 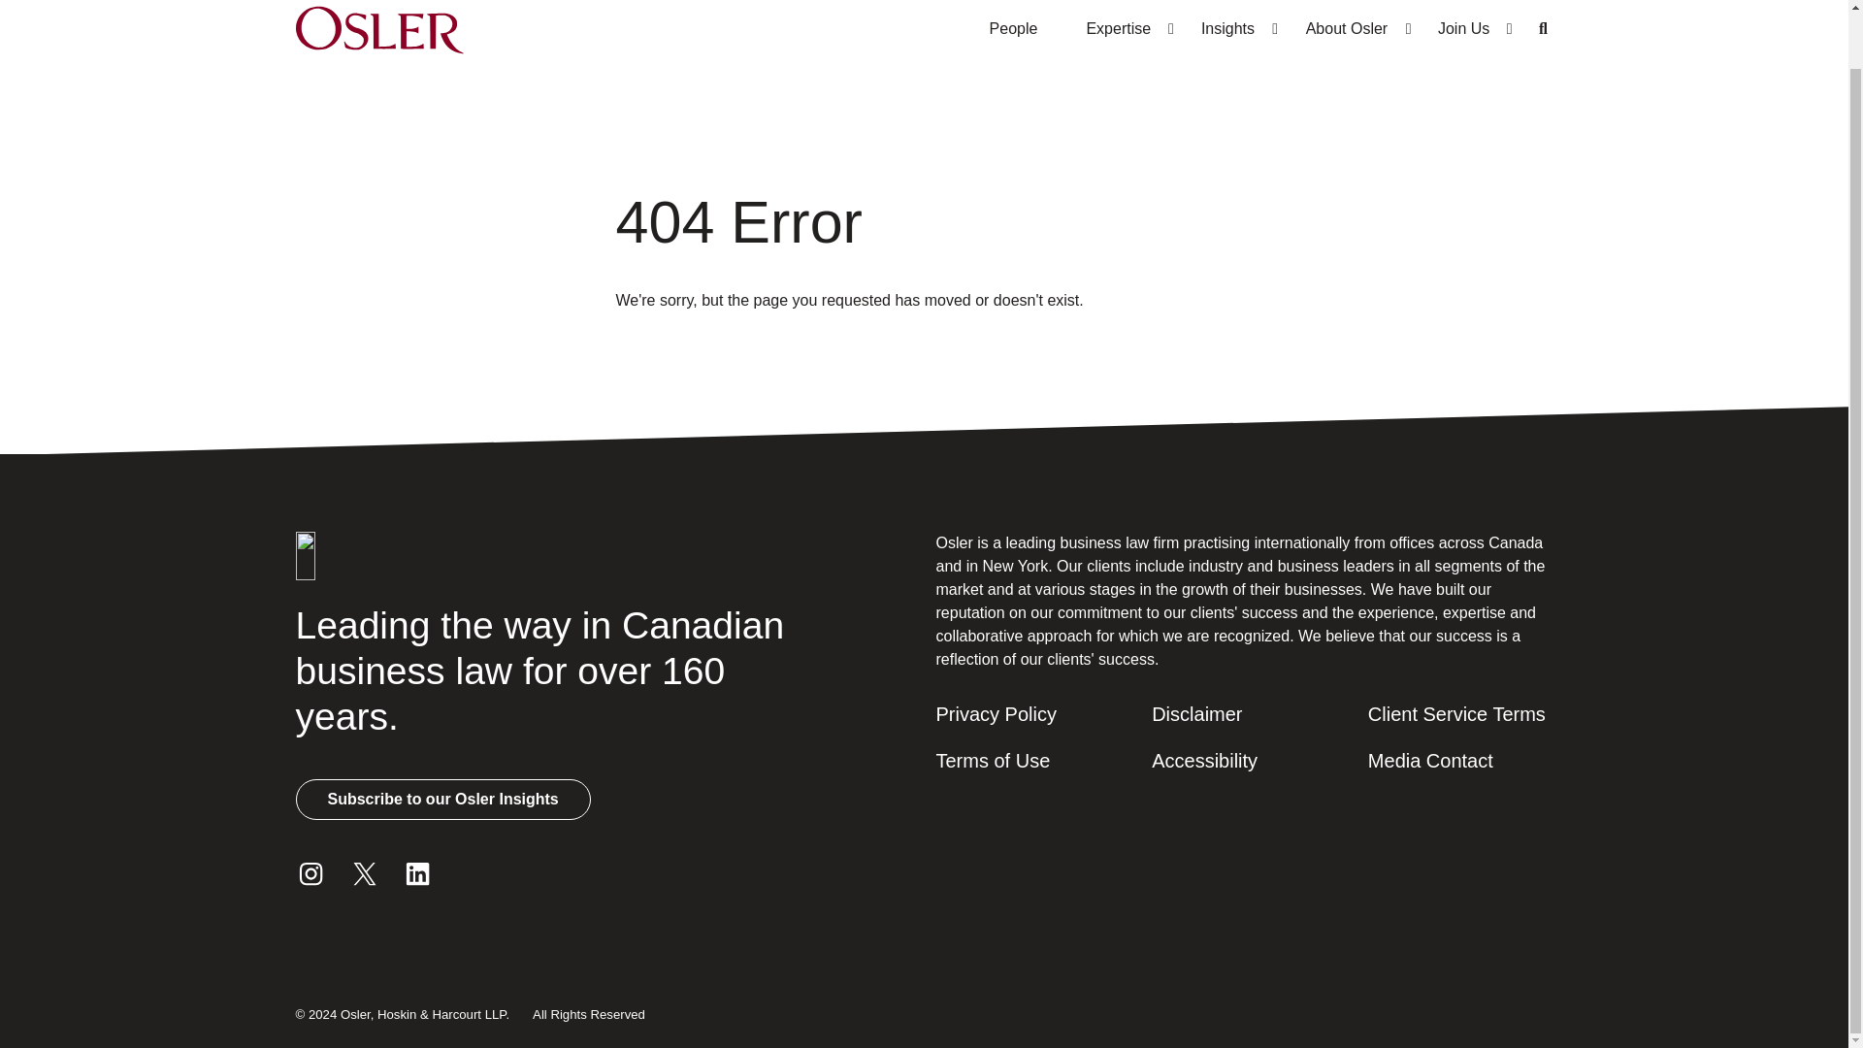 What do you see at coordinates (1118, 35) in the screenshot?
I see `Expertise` at bounding box center [1118, 35].